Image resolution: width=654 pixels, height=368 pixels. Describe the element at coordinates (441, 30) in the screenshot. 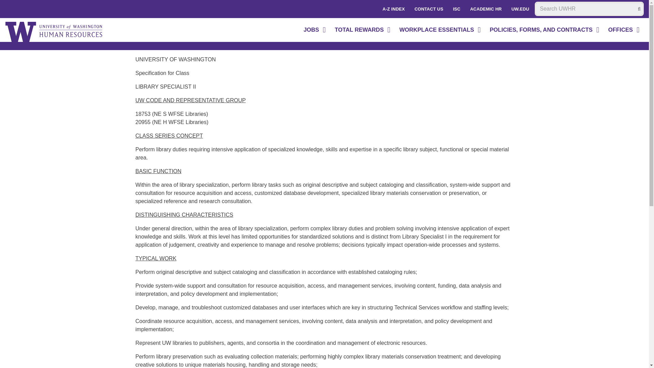

I see `WORKPLACE ESSENTIALS` at that location.